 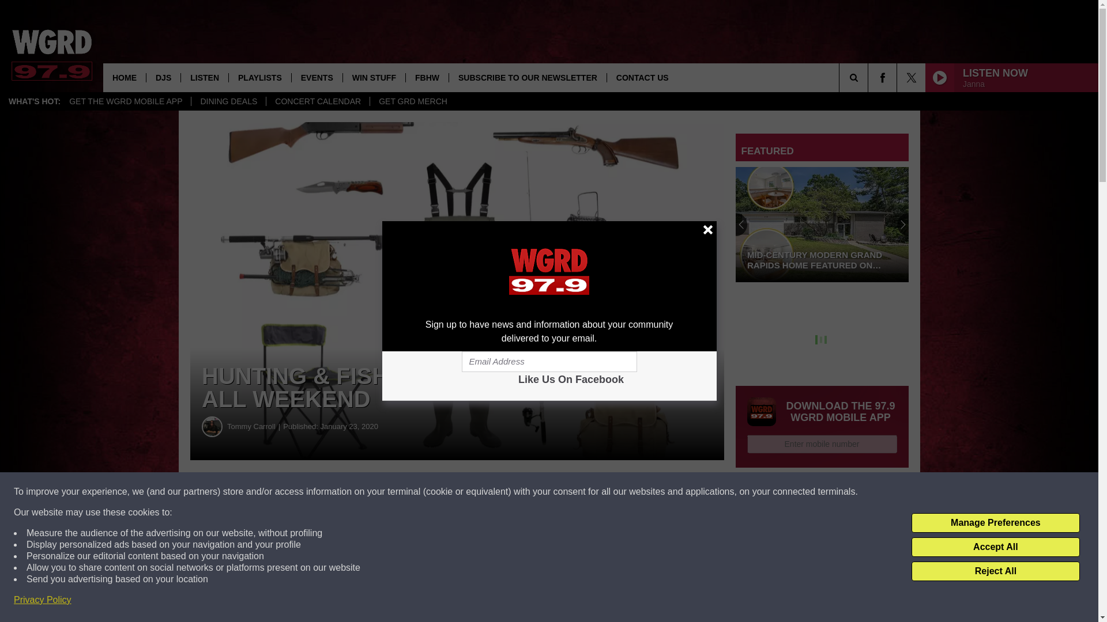 What do you see at coordinates (995, 523) in the screenshot?
I see `Manage Preferences` at bounding box center [995, 523].